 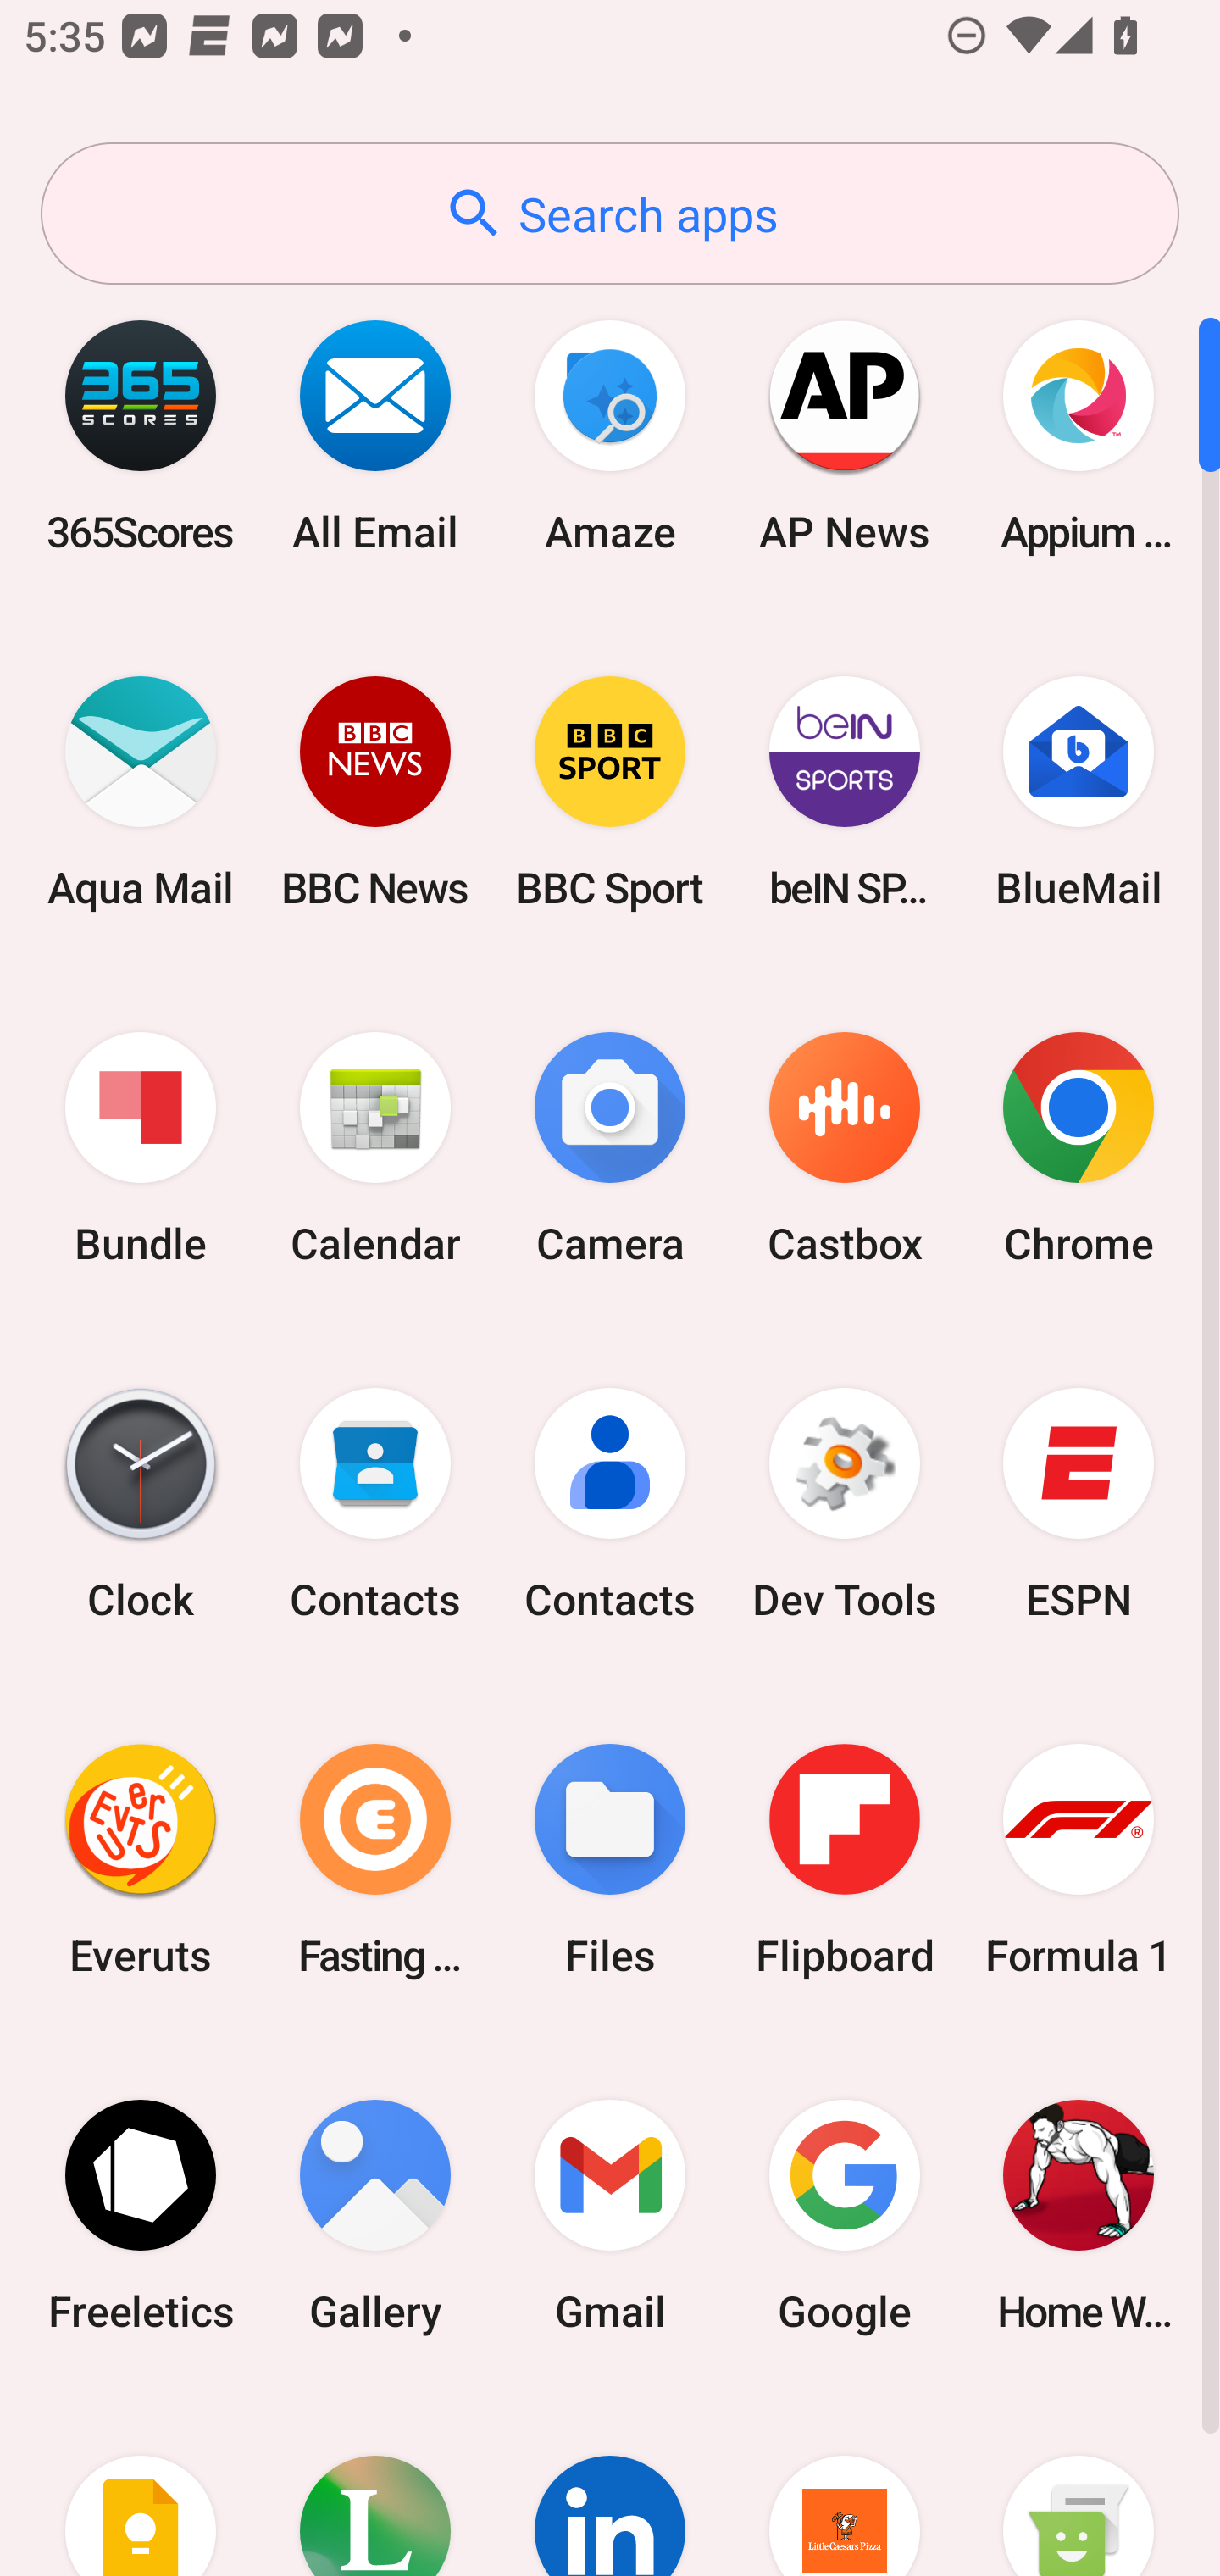 I want to click on Bundle, so click(x=141, y=1149).